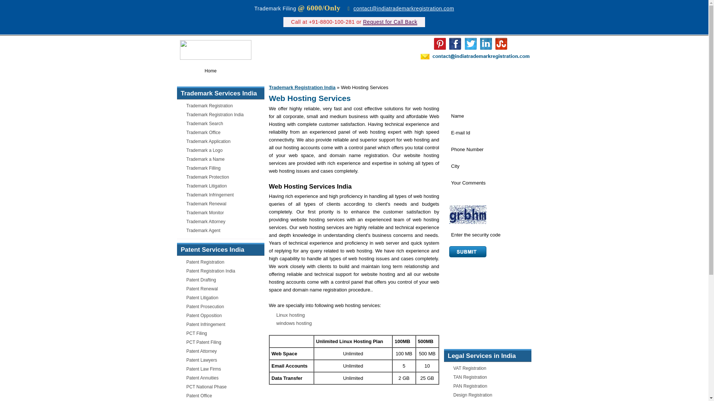 The width and height of the screenshot is (714, 401). I want to click on Phone Number, so click(487, 149).